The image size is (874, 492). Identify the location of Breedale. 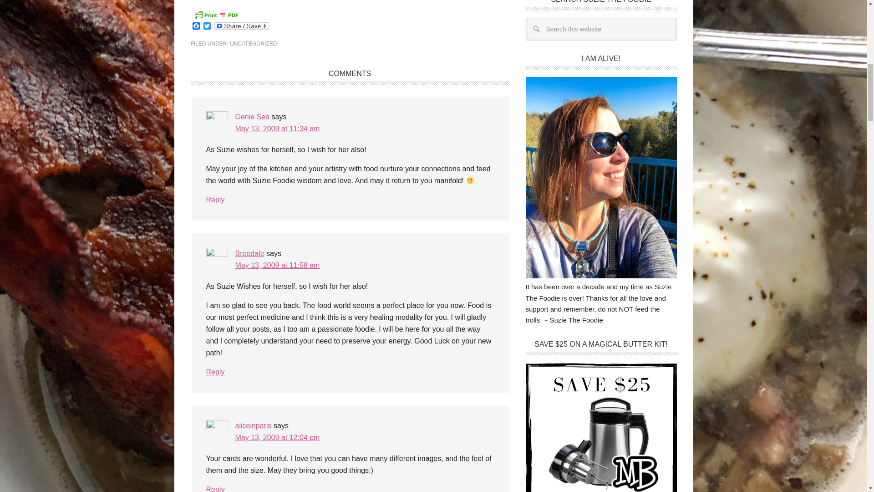
(249, 253).